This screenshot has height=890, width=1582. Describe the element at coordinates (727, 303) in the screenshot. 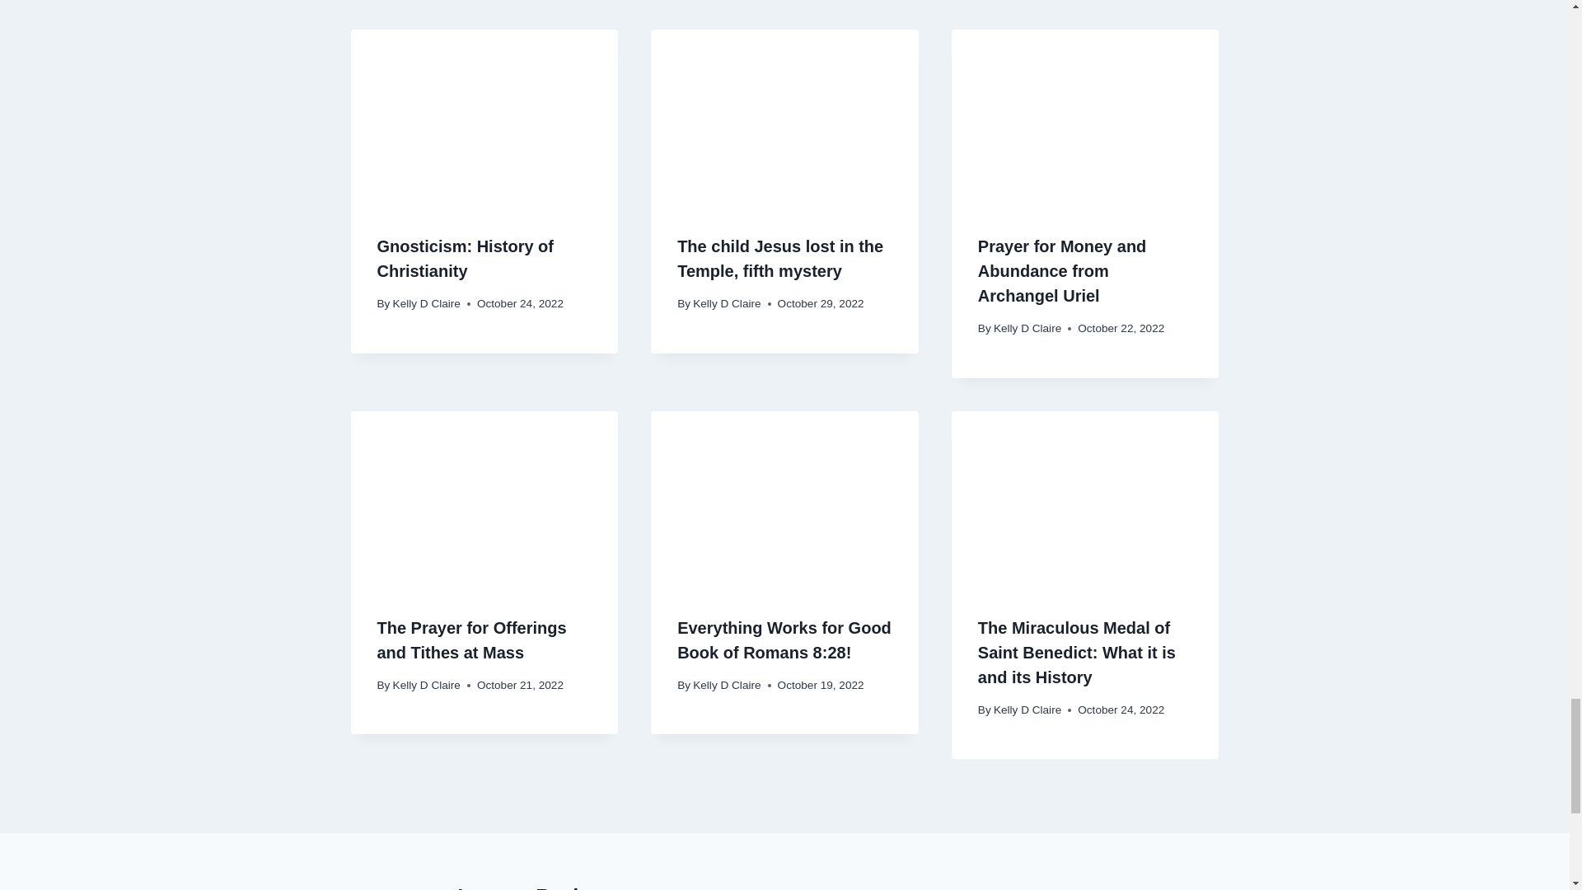

I see `Kelly D Claire` at that location.